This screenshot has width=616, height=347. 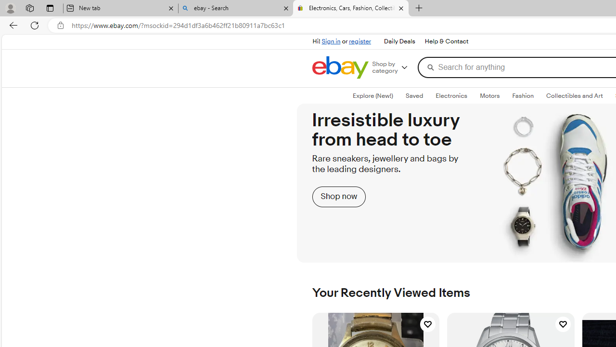 What do you see at coordinates (414, 96) in the screenshot?
I see `Class: savedTab` at bounding box center [414, 96].